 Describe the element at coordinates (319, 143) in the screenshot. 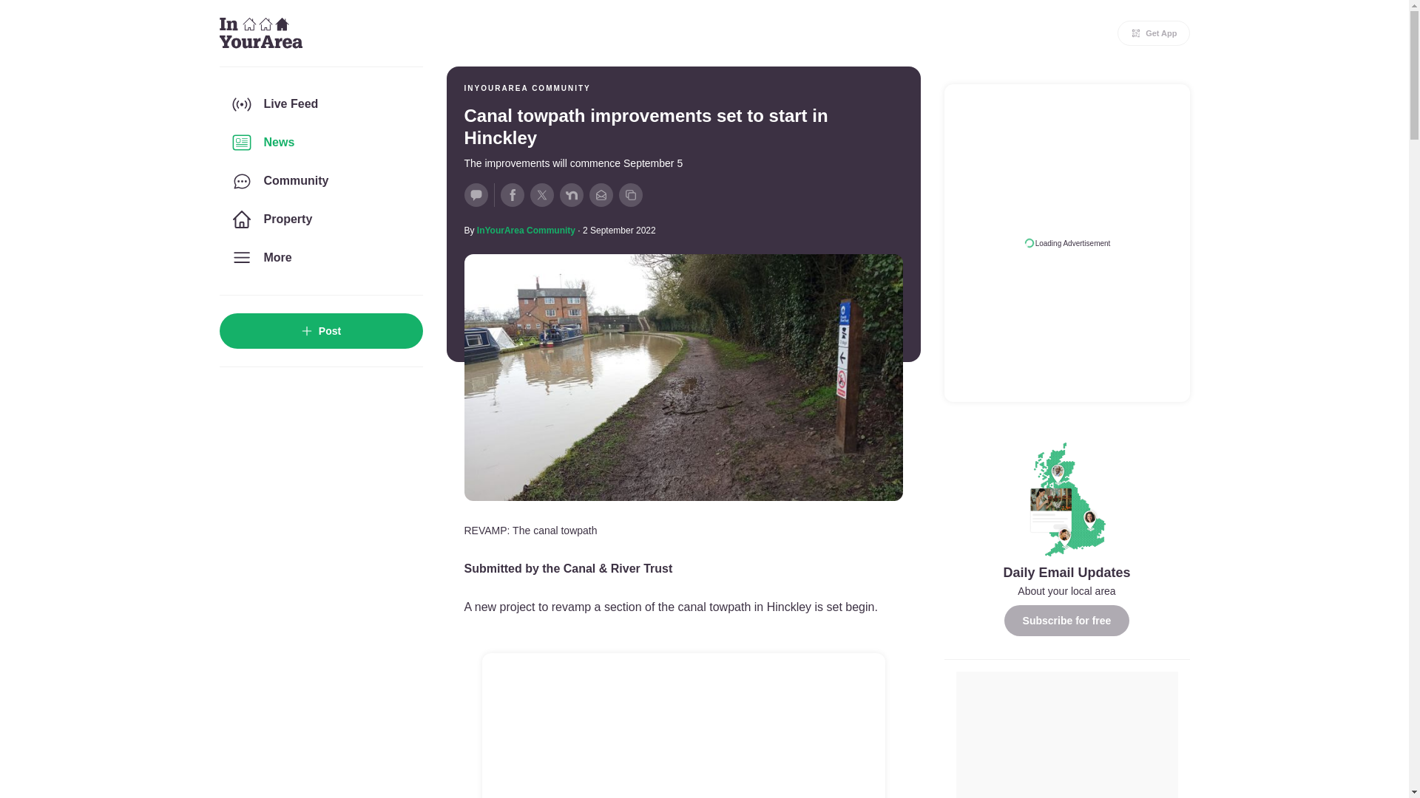

I see `News` at that location.